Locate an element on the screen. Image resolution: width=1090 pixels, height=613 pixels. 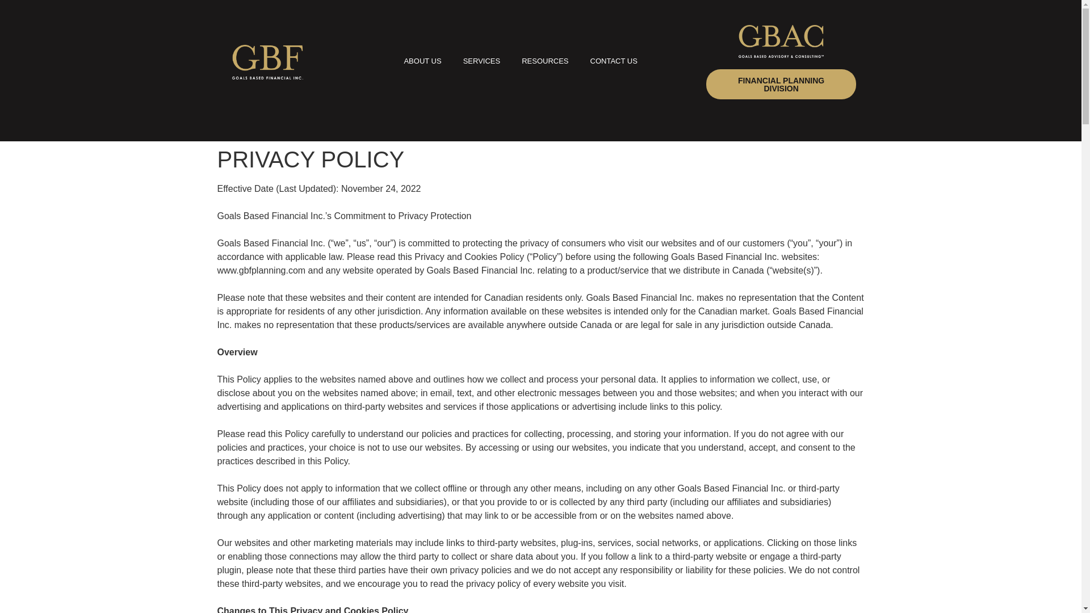
ABOUT US is located at coordinates (422, 62).